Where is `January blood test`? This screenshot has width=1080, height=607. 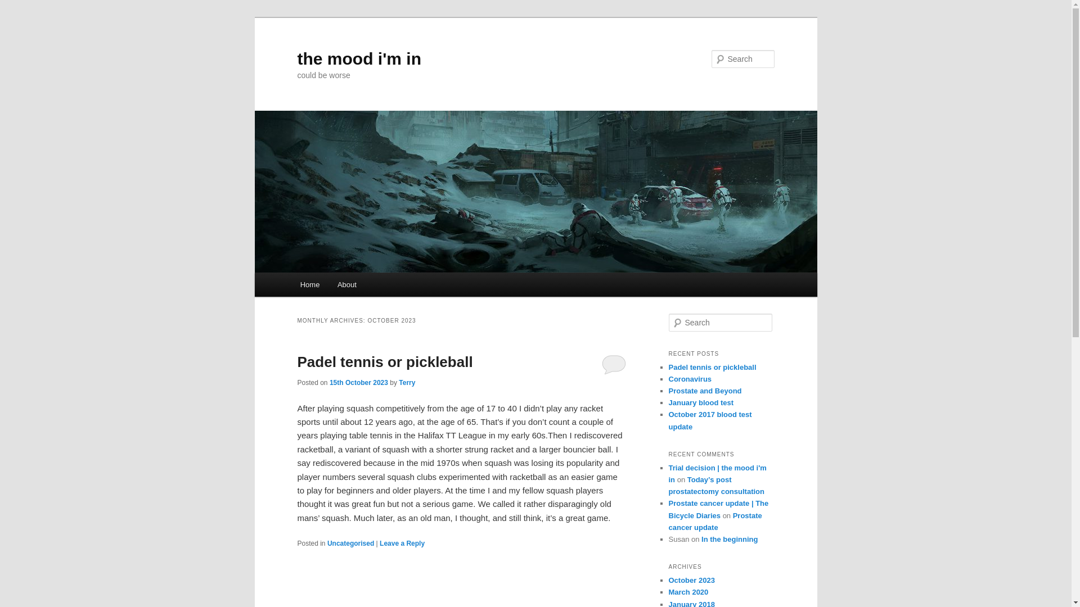 January blood test is located at coordinates (701, 402).